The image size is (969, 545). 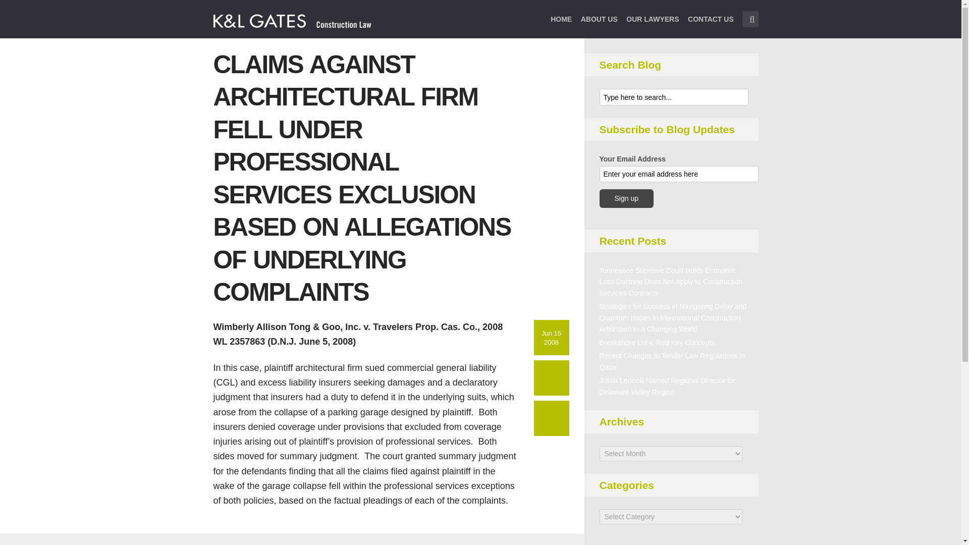 What do you see at coordinates (599, 25) in the screenshot?
I see `ABOUT US` at bounding box center [599, 25].